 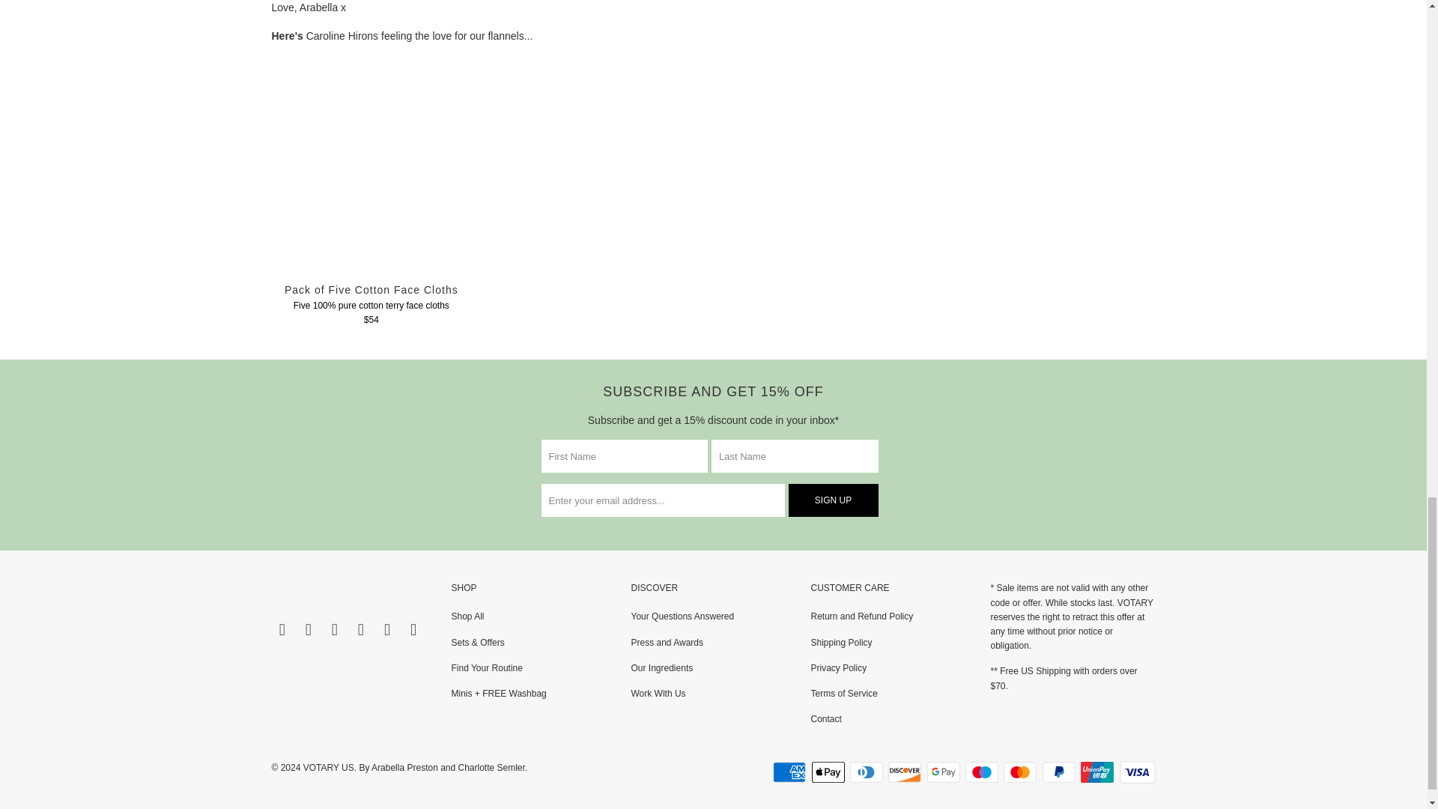 I want to click on American Express, so click(x=791, y=772).